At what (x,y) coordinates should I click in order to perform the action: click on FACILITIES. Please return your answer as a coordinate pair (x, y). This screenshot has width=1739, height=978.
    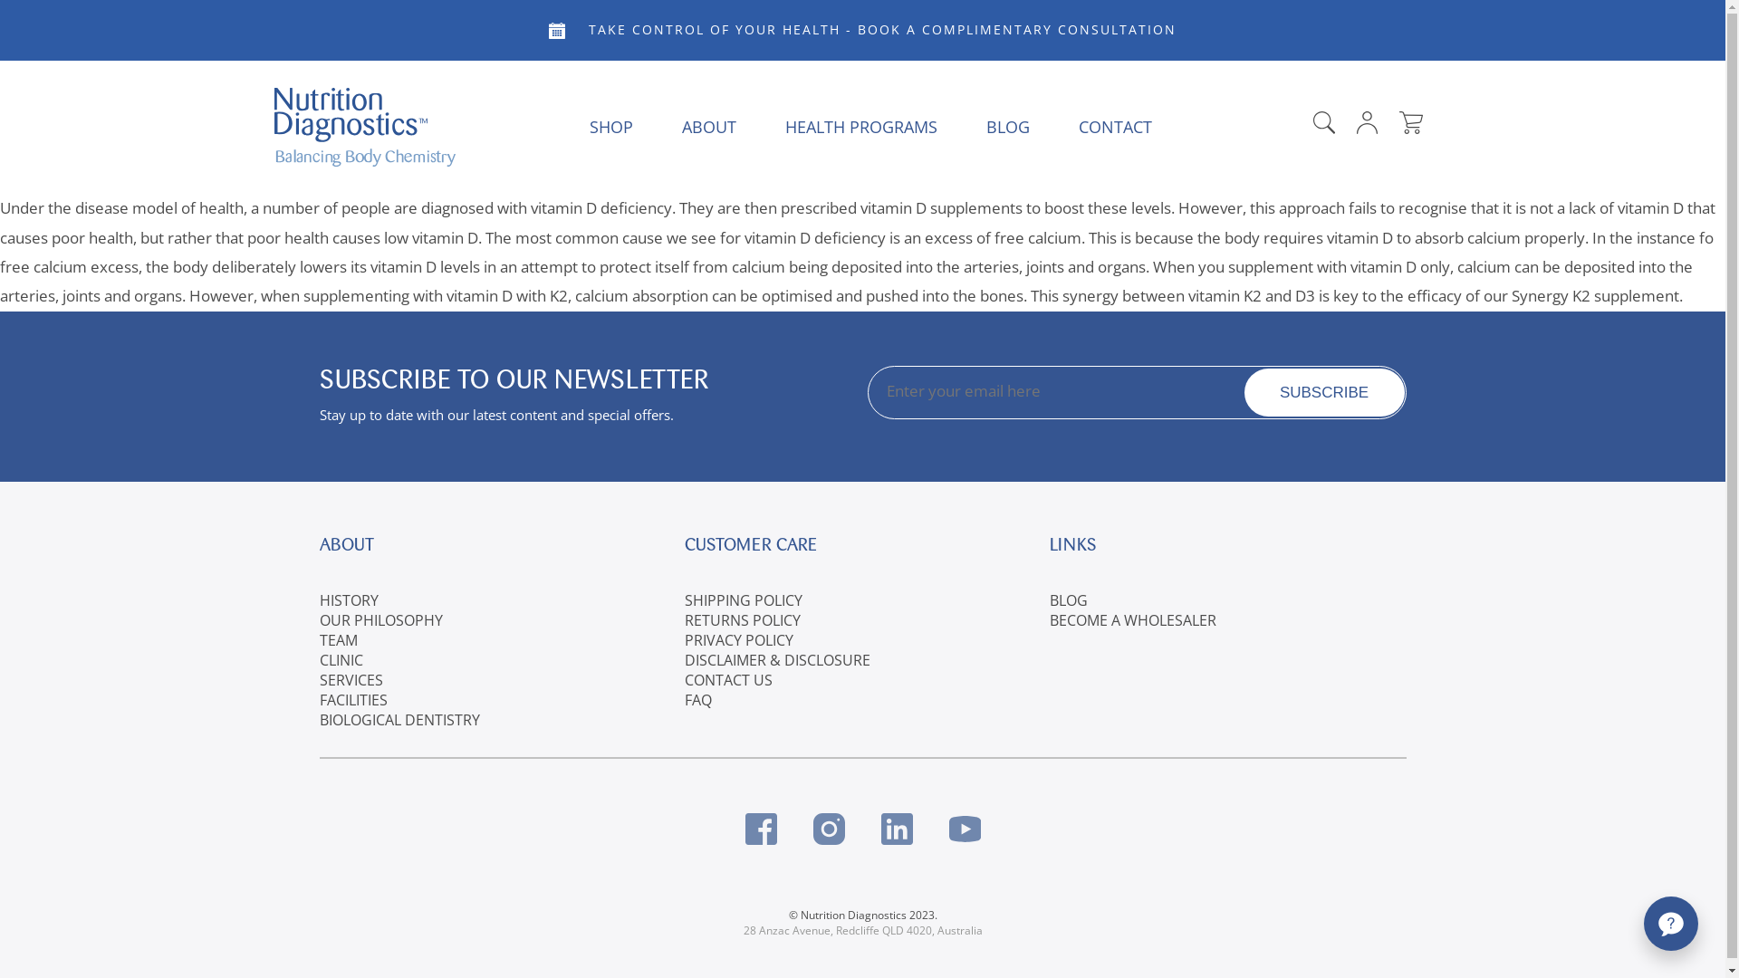
    Looking at the image, I should click on (353, 700).